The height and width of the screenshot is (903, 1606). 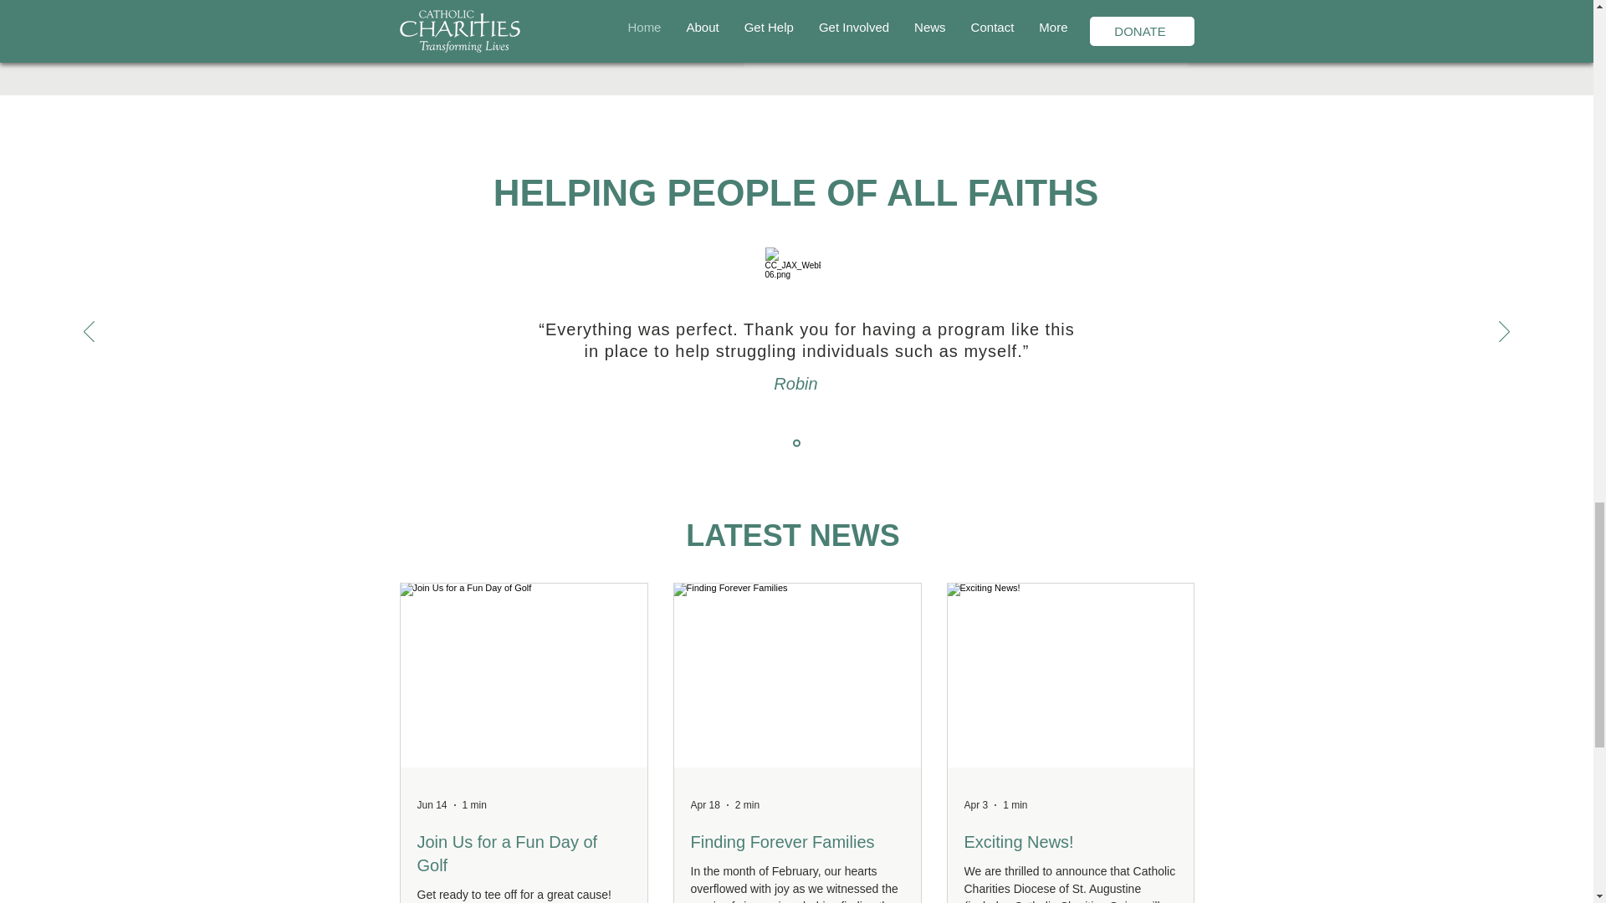 I want to click on Apr 18, so click(x=704, y=804).